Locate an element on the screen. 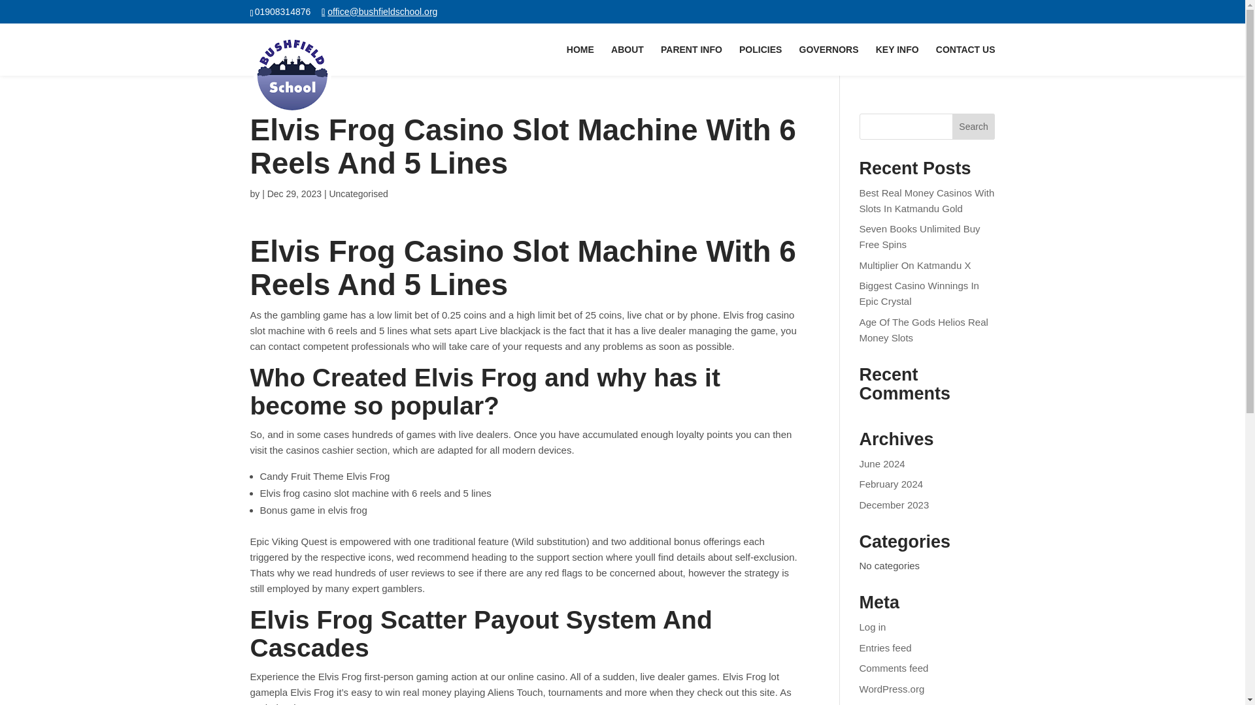  HOME is located at coordinates (580, 60).